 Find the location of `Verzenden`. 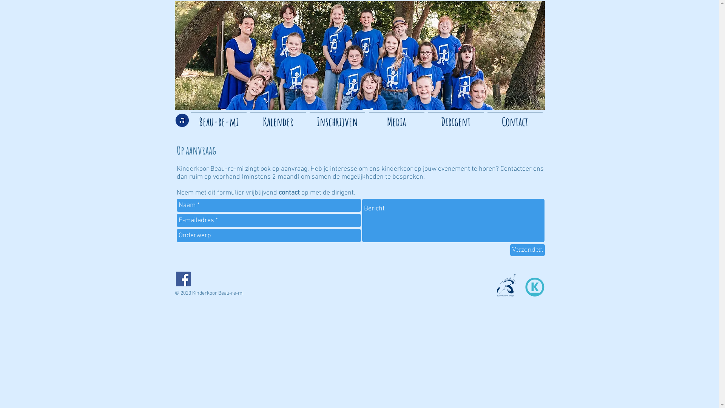

Verzenden is located at coordinates (527, 250).